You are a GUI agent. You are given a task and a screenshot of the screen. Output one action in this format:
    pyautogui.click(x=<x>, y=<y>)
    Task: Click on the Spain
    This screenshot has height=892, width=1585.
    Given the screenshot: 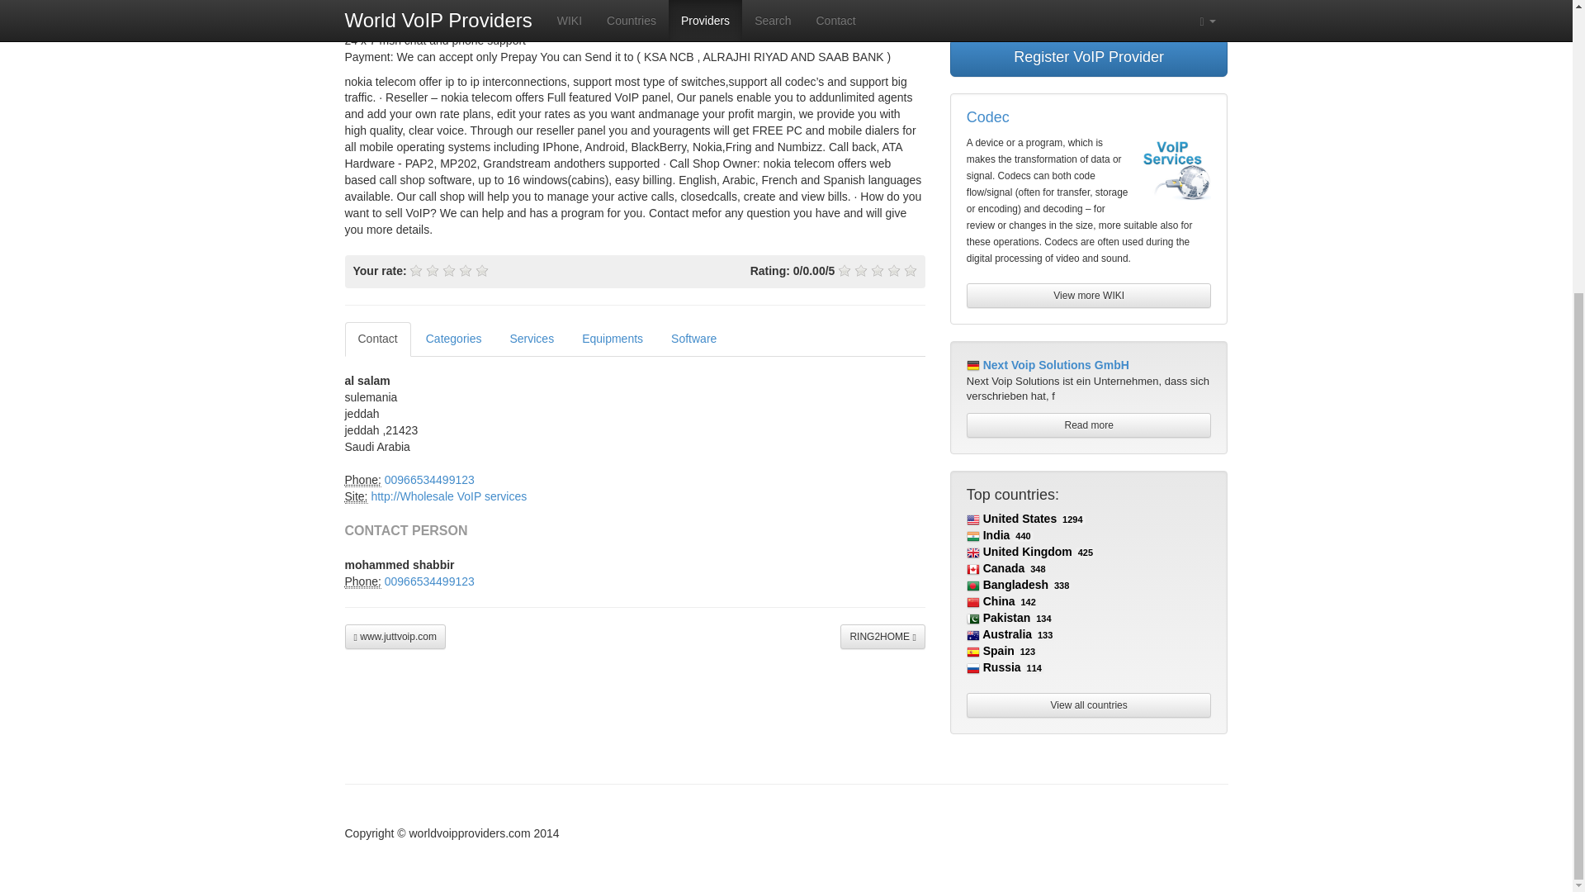 What is the action you would take?
    pyautogui.click(x=991, y=650)
    